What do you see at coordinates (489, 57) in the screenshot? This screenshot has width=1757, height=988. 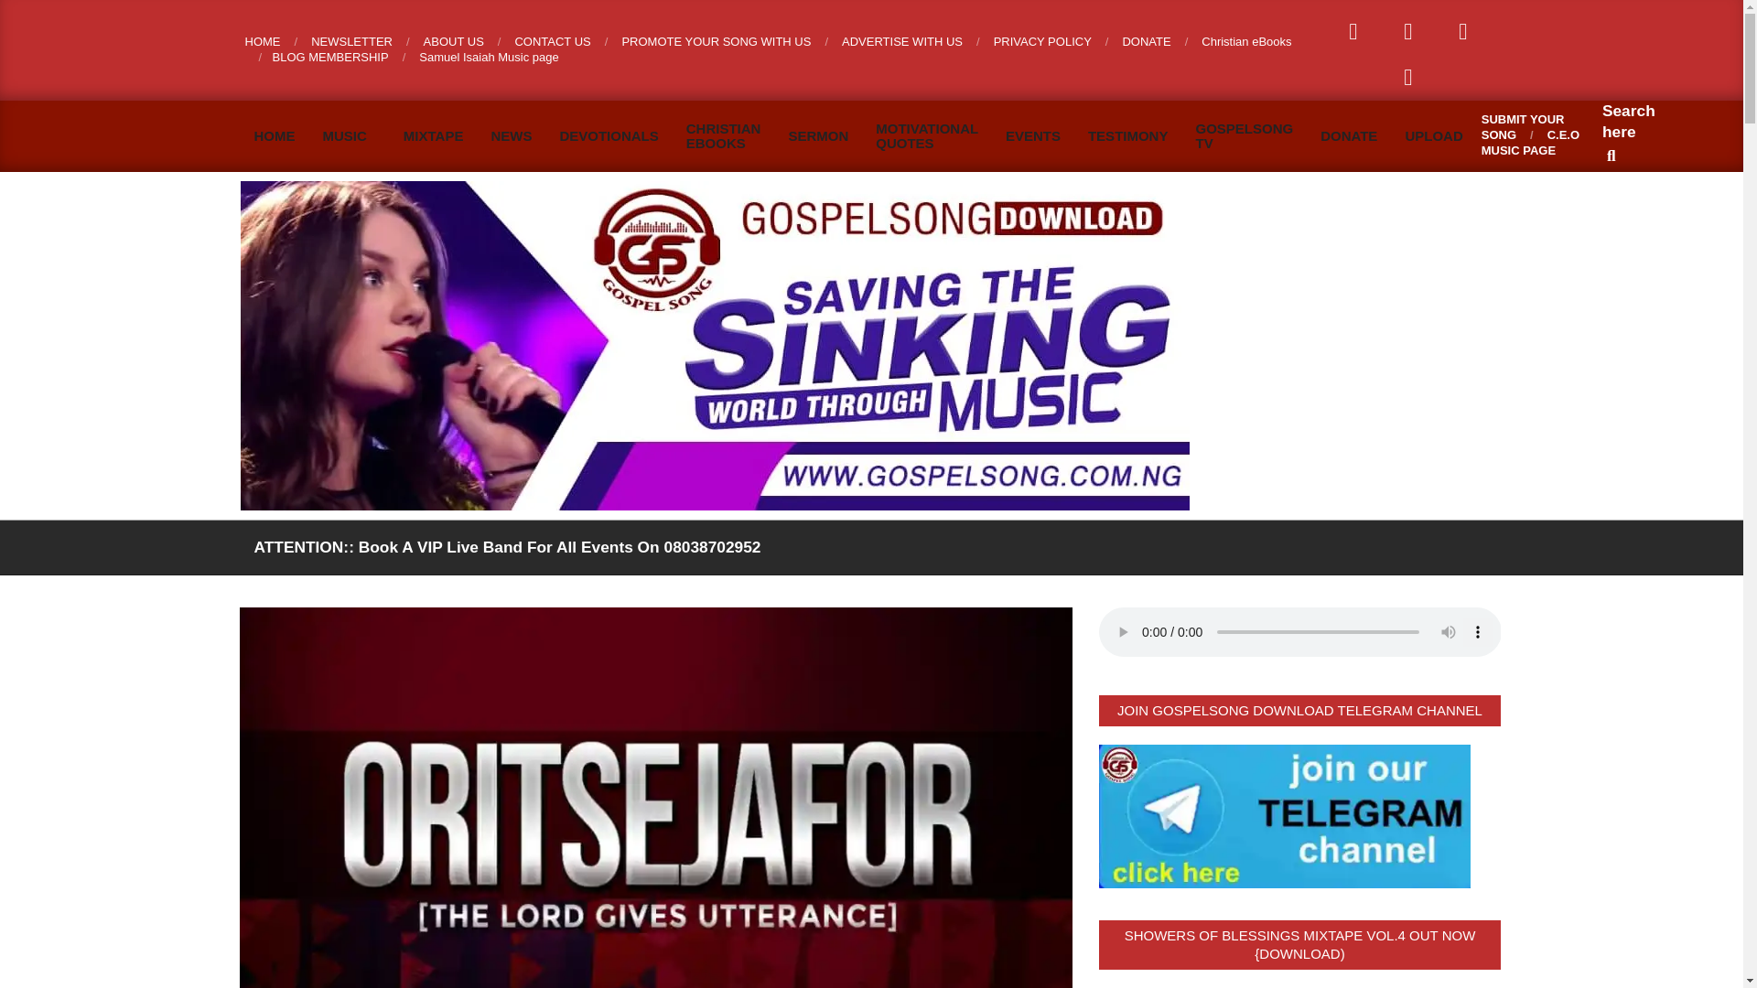 I see `Samuel Isaiah Music page` at bounding box center [489, 57].